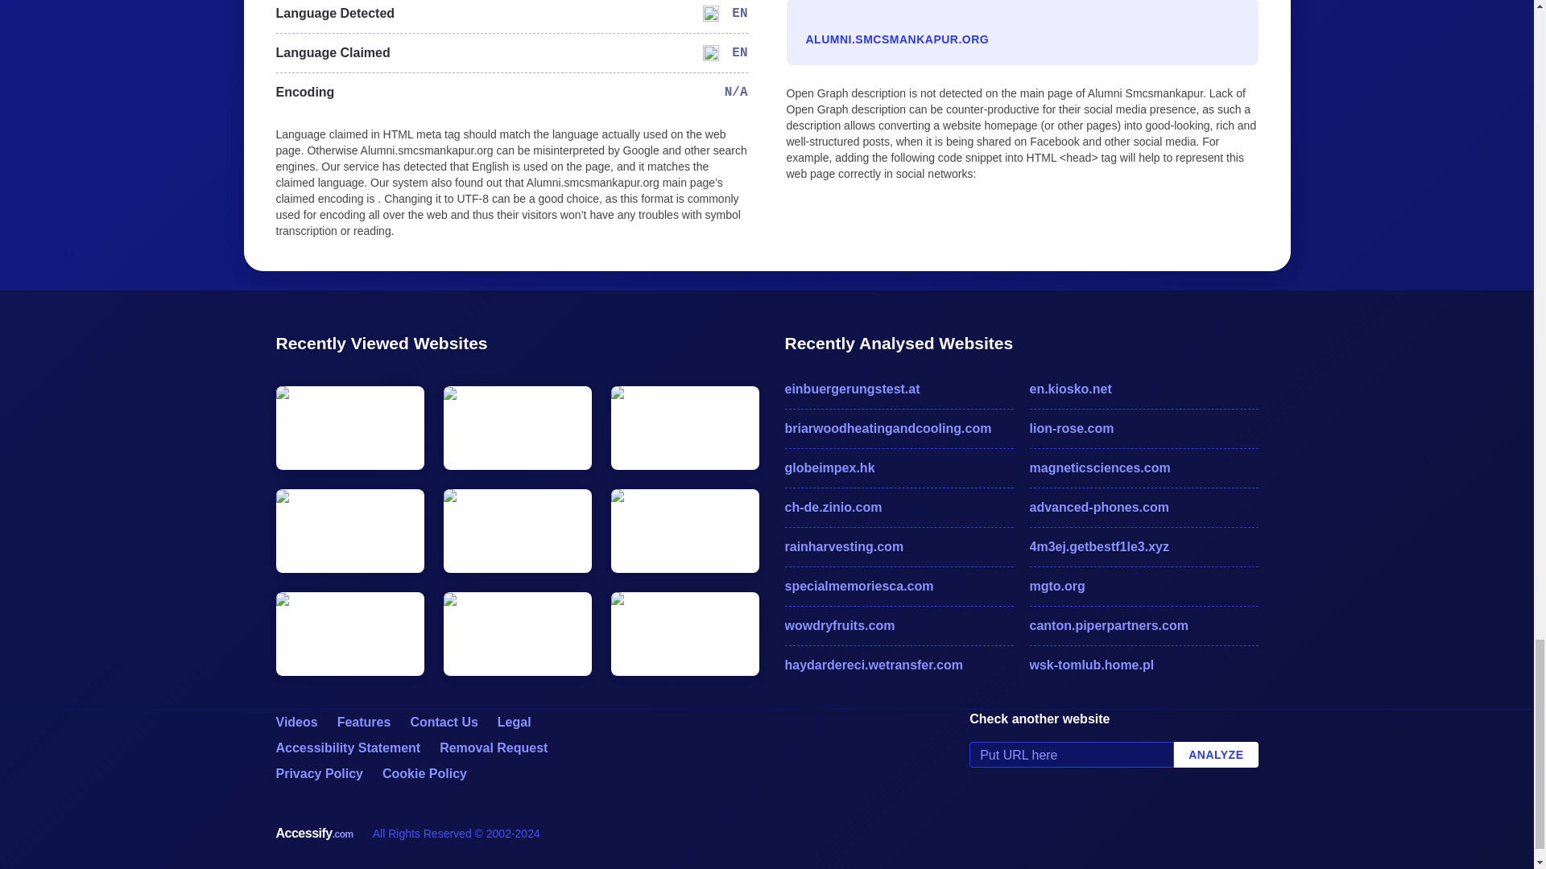 The height and width of the screenshot is (869, 1546). What do you see at coordinates (898, 547) in the screenshot?
I see `rainharvesting.com` at bounding box center [898, 547].